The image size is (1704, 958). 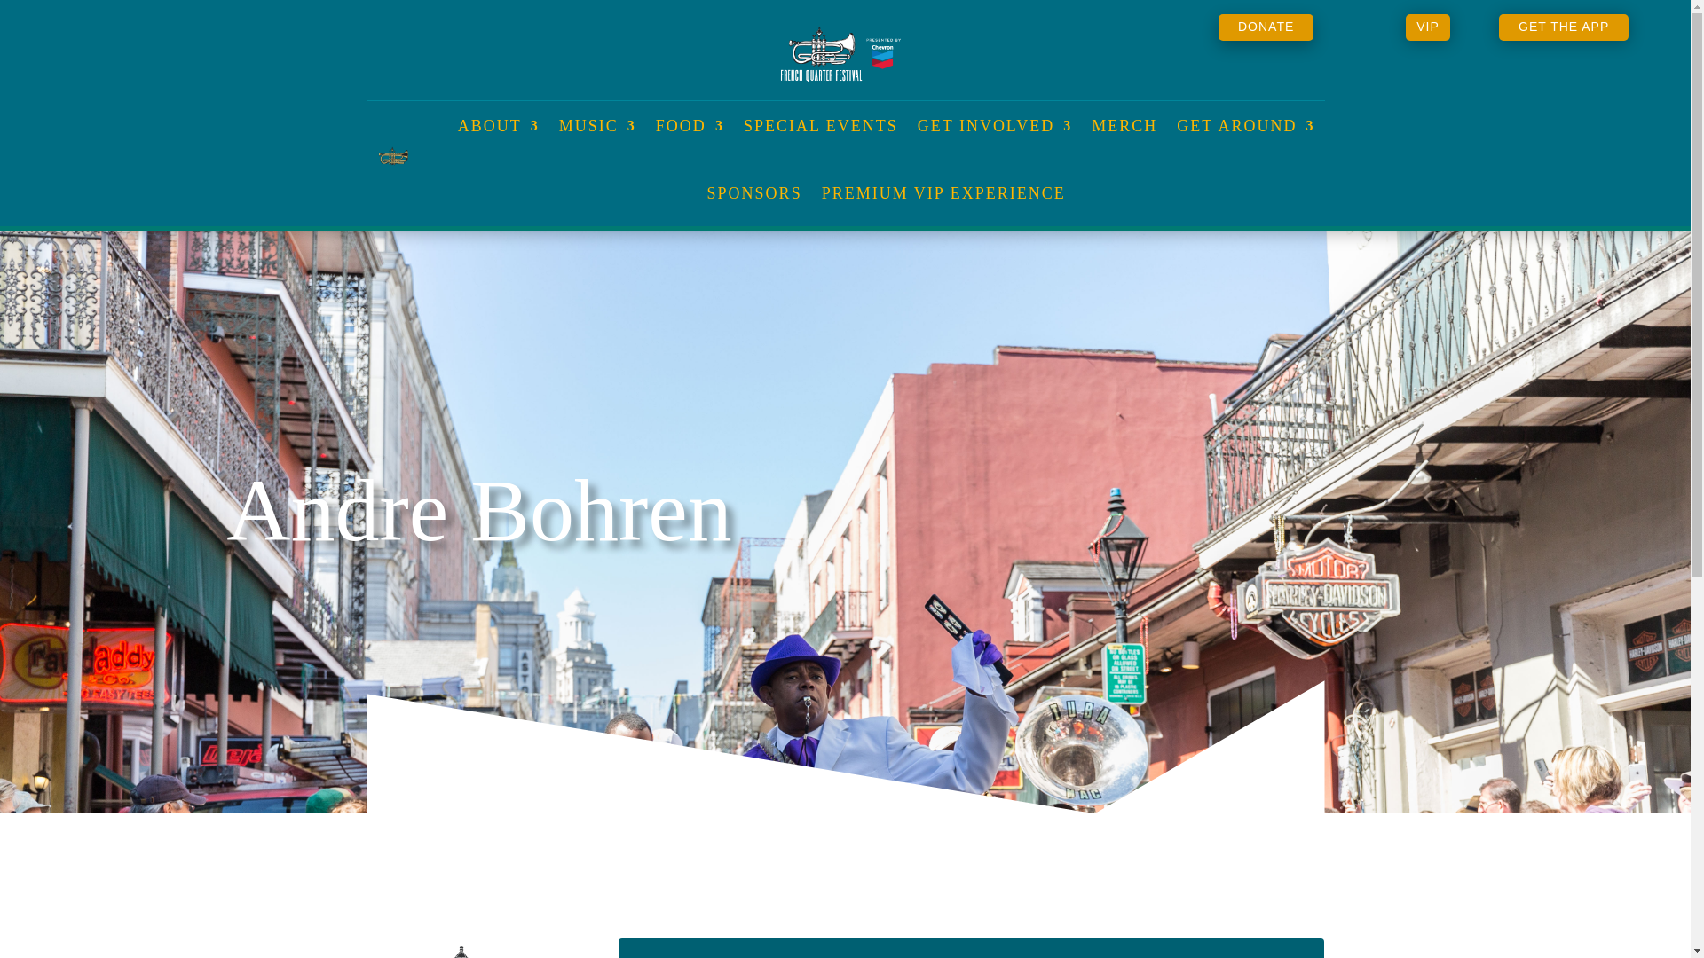 What do you see at coordinates (690, 126) in the screenshot?
I see `FOOD` at bounding box center [690, 126].